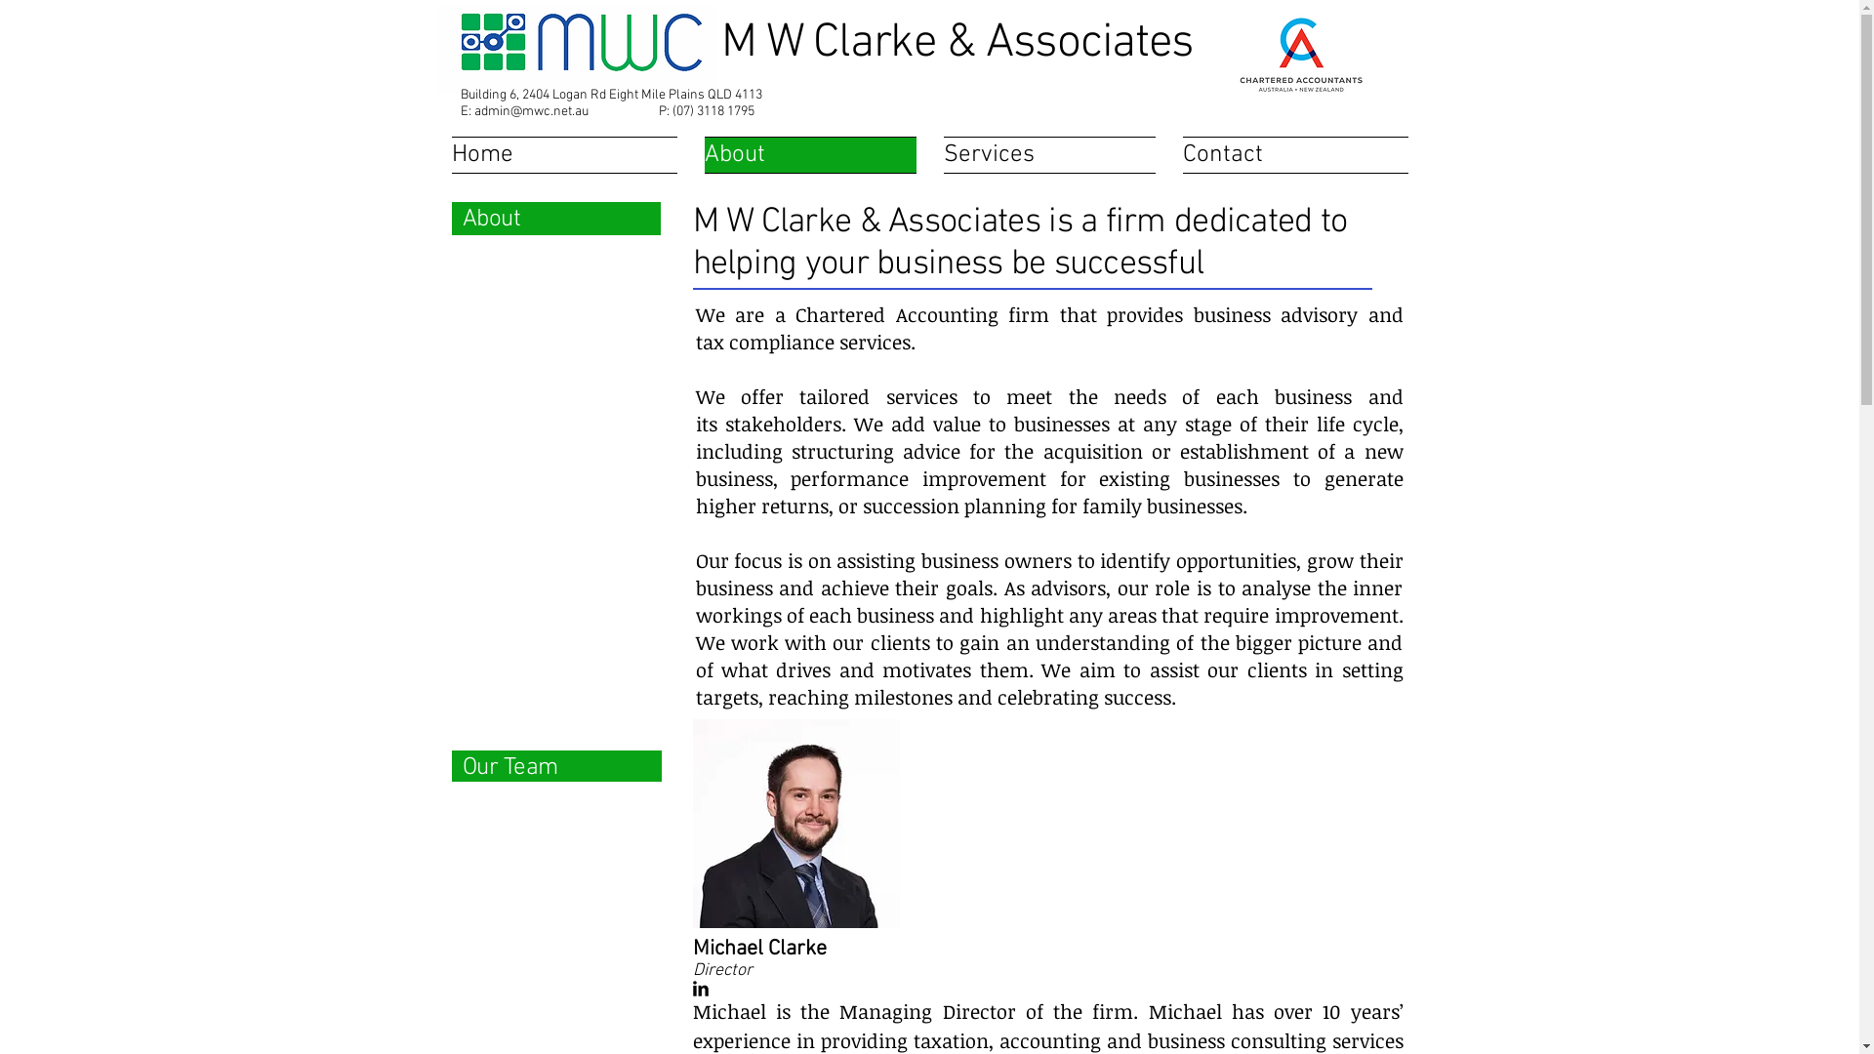 This screenshot has height=1054, width=1874. What do you see at coordinates (531, 111) in the screenshot?
I see `admin@mwc.net.au` at bounding box center [531, 111].